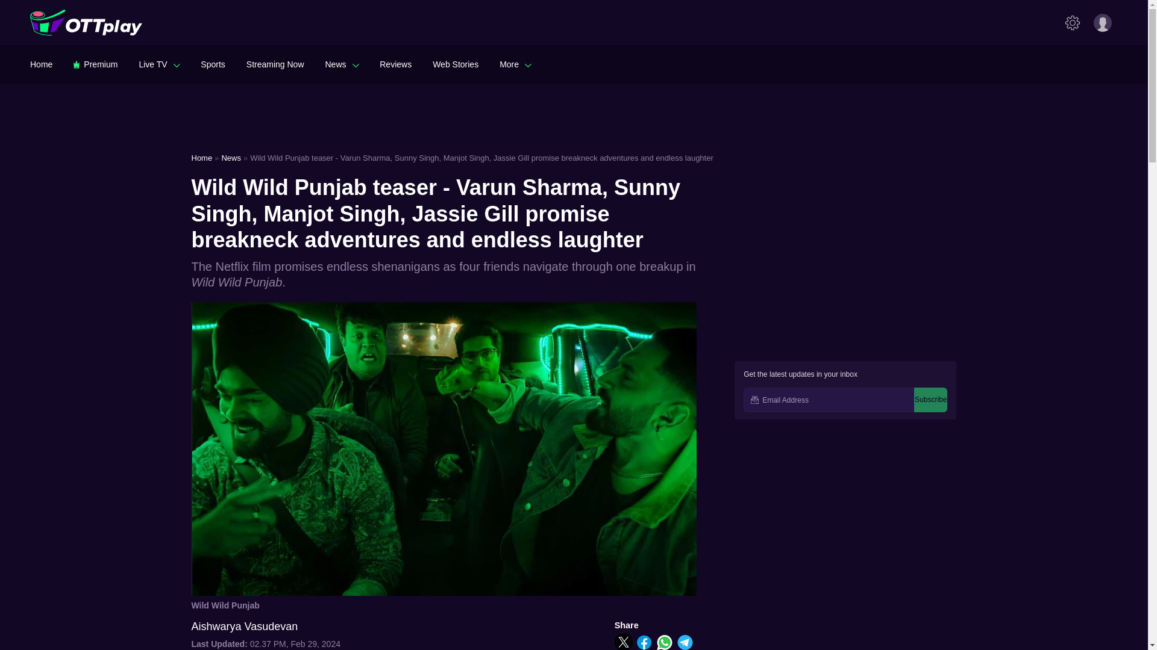 This screenshot has width=1157, height=650. What do you see at coordinates (456, 64) in the screenshot?
I see `Web Stories` at bounding box center [456, 64].